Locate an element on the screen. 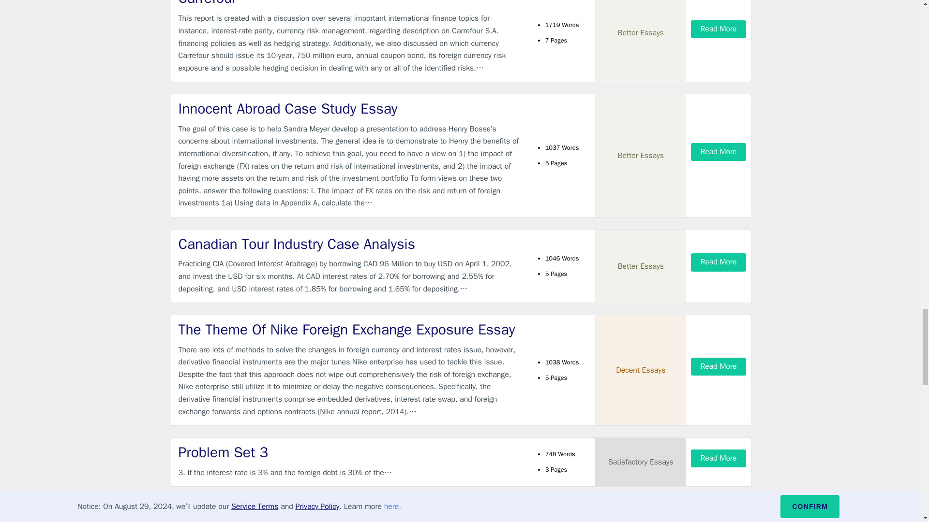 This screenshot has height=522, width=929. Carrefour is located at coordinates (350, 4).